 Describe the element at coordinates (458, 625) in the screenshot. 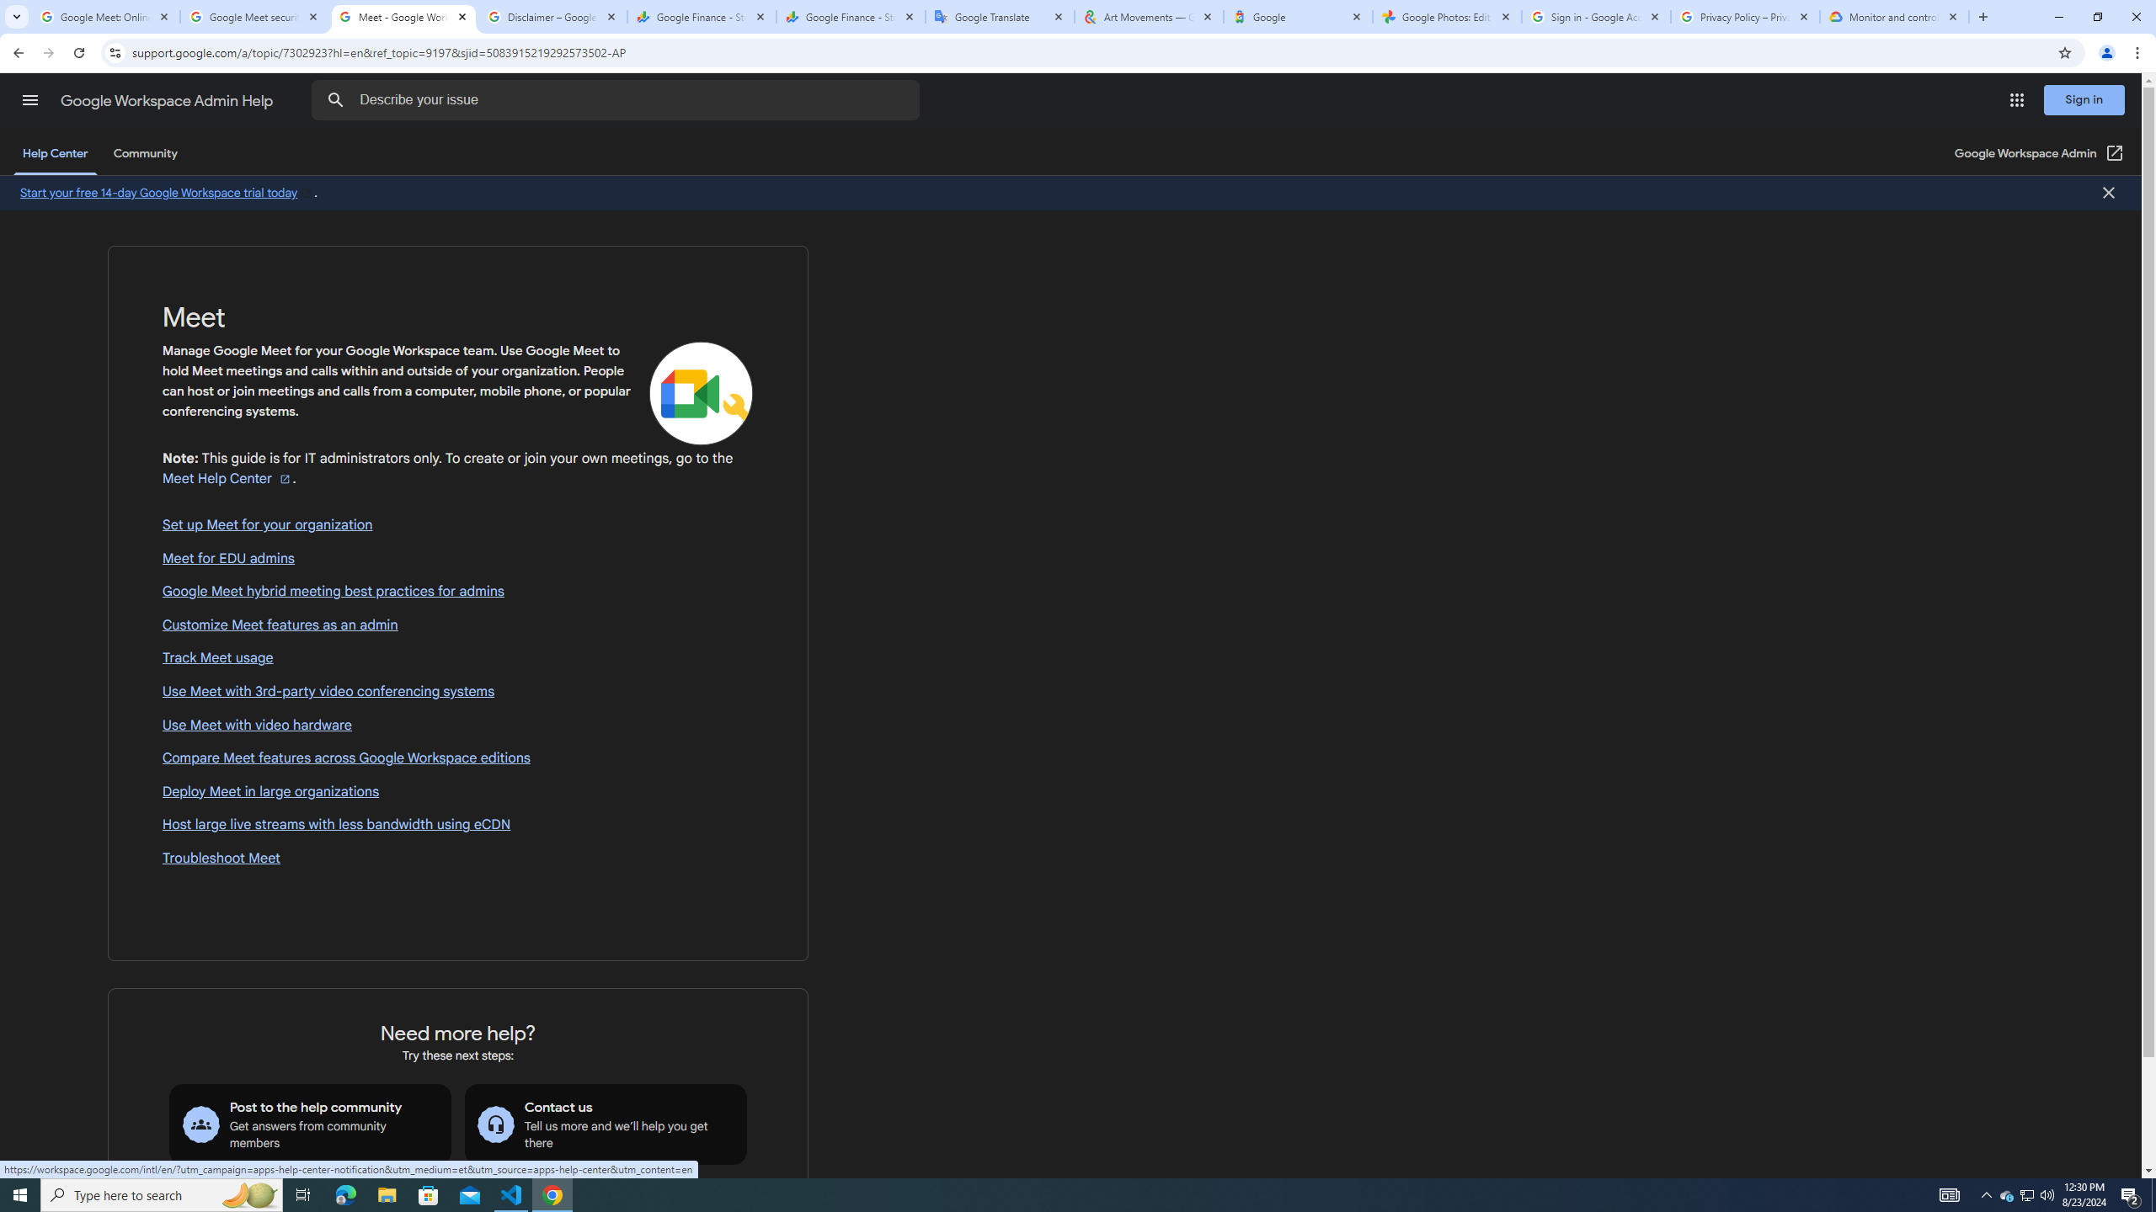

I see `Customize Meet features as an admin` at that location.